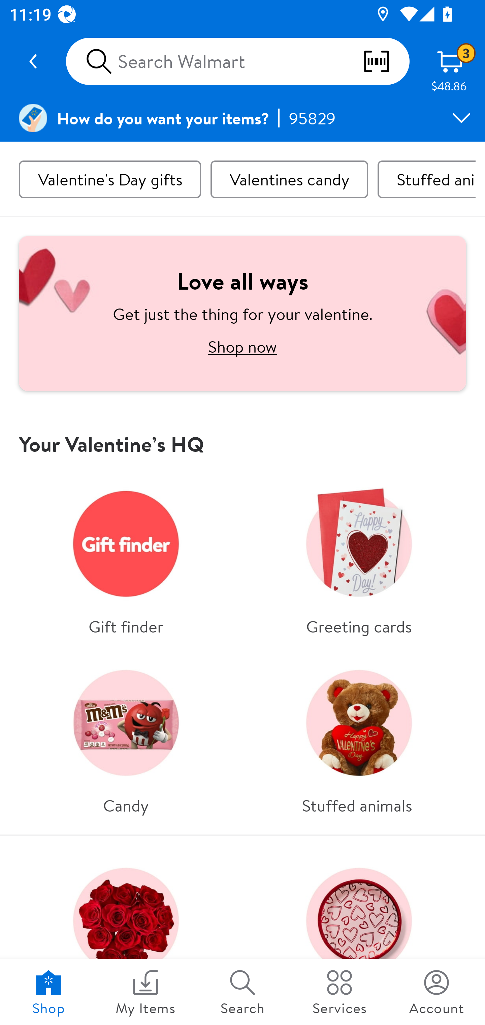  I want to click on Party supplies, so click(359, 935).